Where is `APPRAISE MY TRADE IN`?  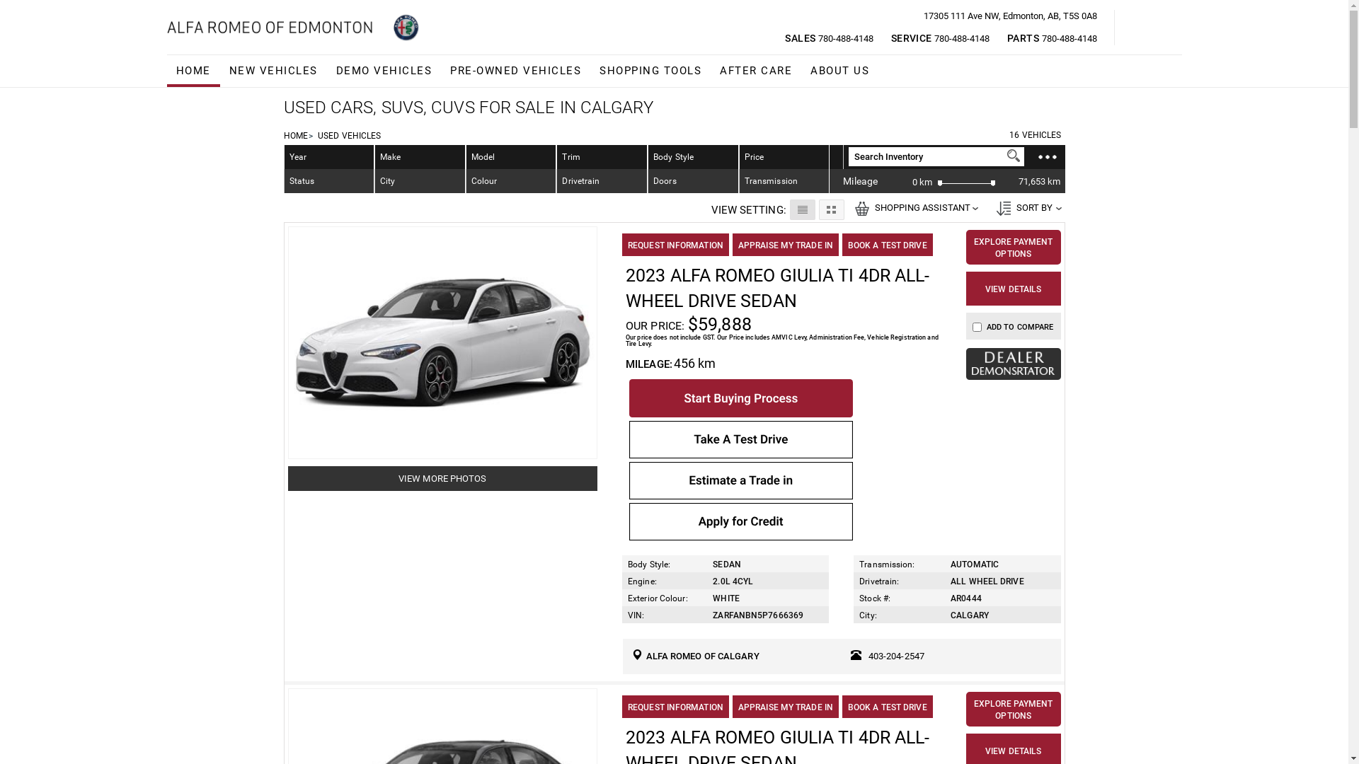
APPRAISE MY TRADE IN is located at coordinates (786, 245).